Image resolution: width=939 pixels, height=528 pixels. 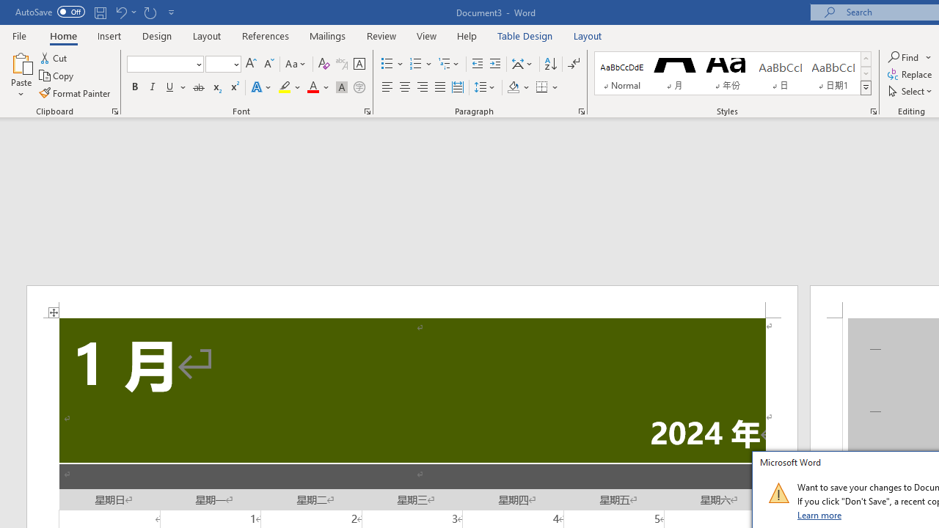 What do you see at coordinates (522, 65) in the screenshot?
I see `Asian Layout` at bounding box center [522, 65].